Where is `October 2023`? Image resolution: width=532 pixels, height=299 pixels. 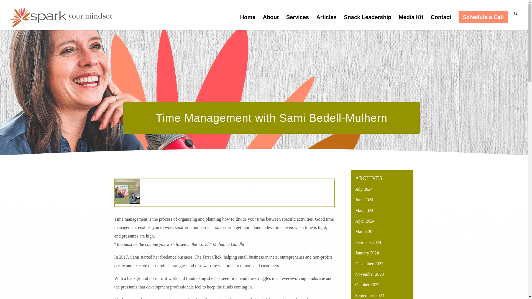
October 2023 is located at coordinates (367, 285).